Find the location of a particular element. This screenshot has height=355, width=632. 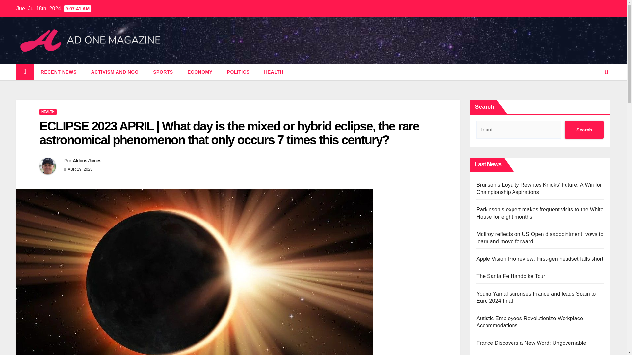

Sports is located at coordinates (163, 72).